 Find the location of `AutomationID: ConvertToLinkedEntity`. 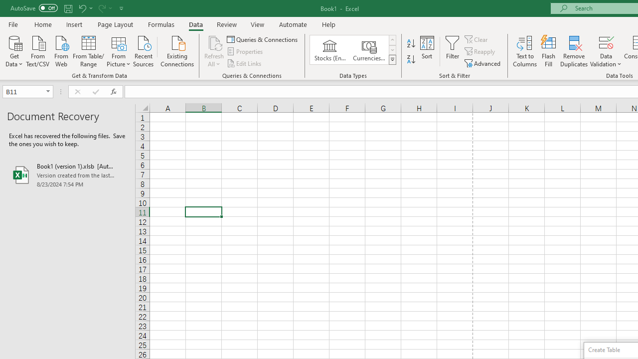

AutomationID: ConvertToLinkedEntity is located at coordinates (353, 50).